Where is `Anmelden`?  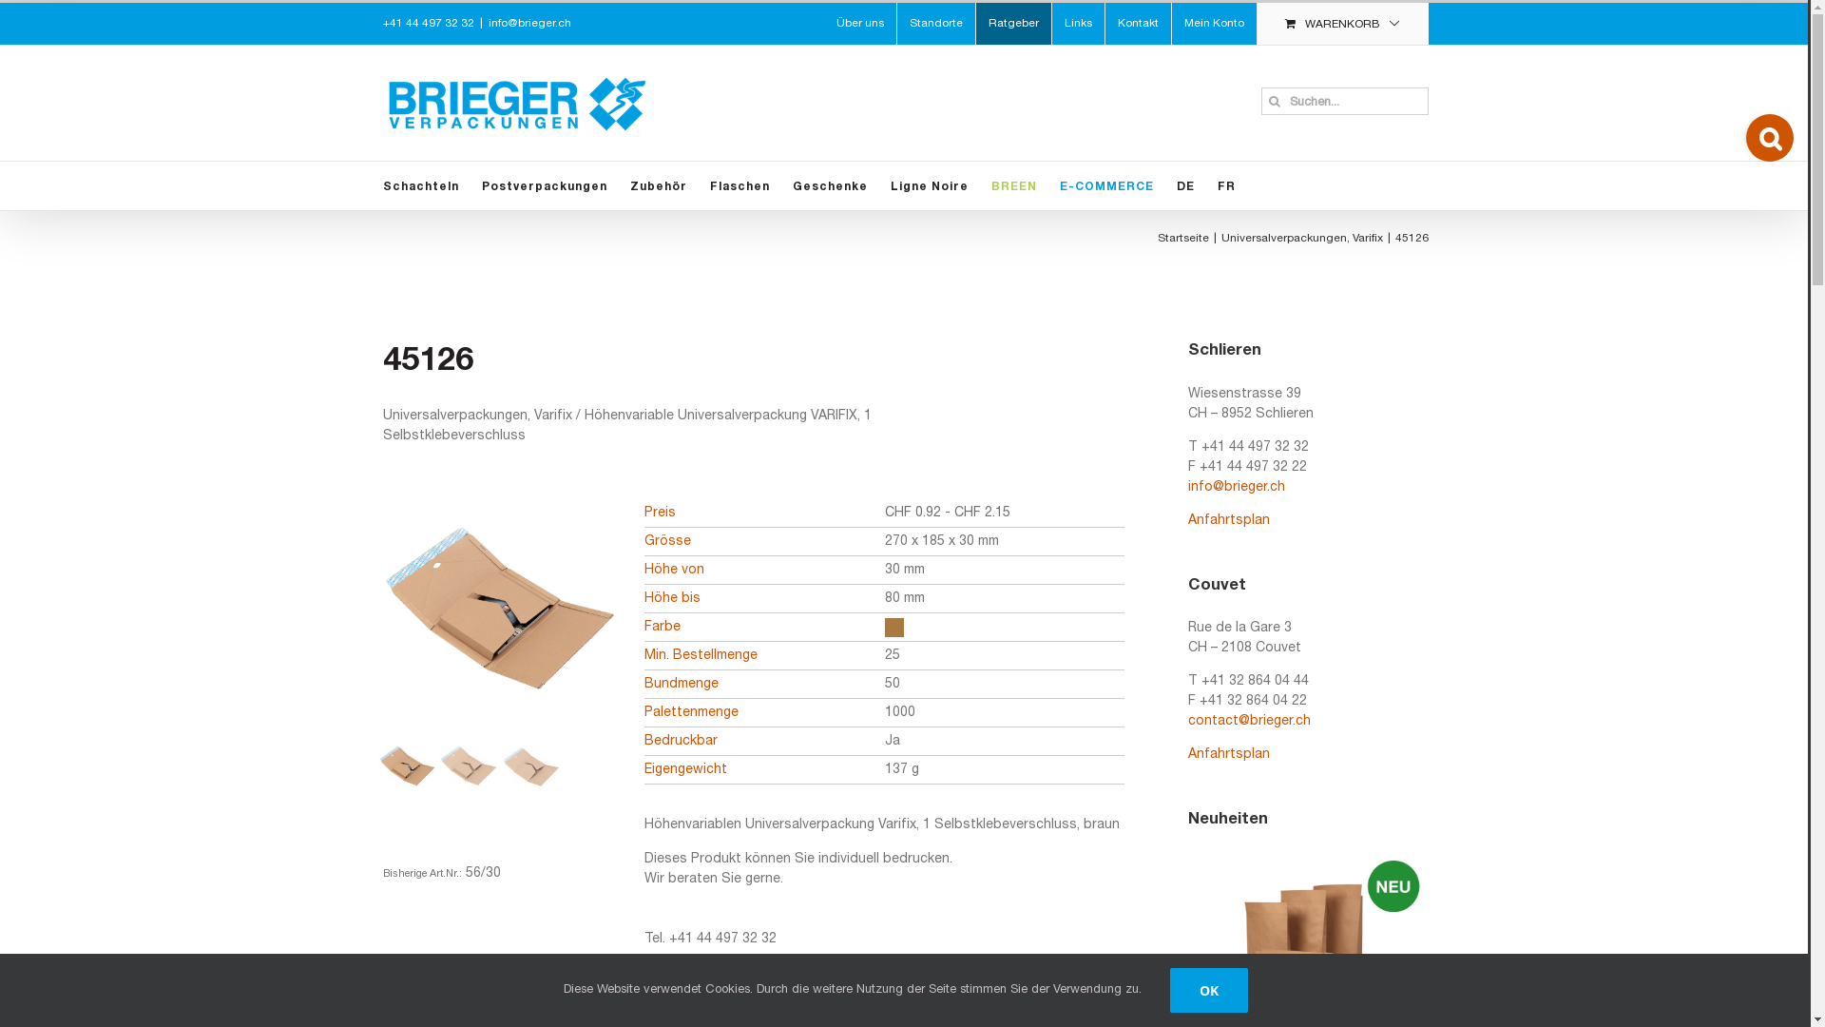
Anmelden is located at coordinates (1268, 191).